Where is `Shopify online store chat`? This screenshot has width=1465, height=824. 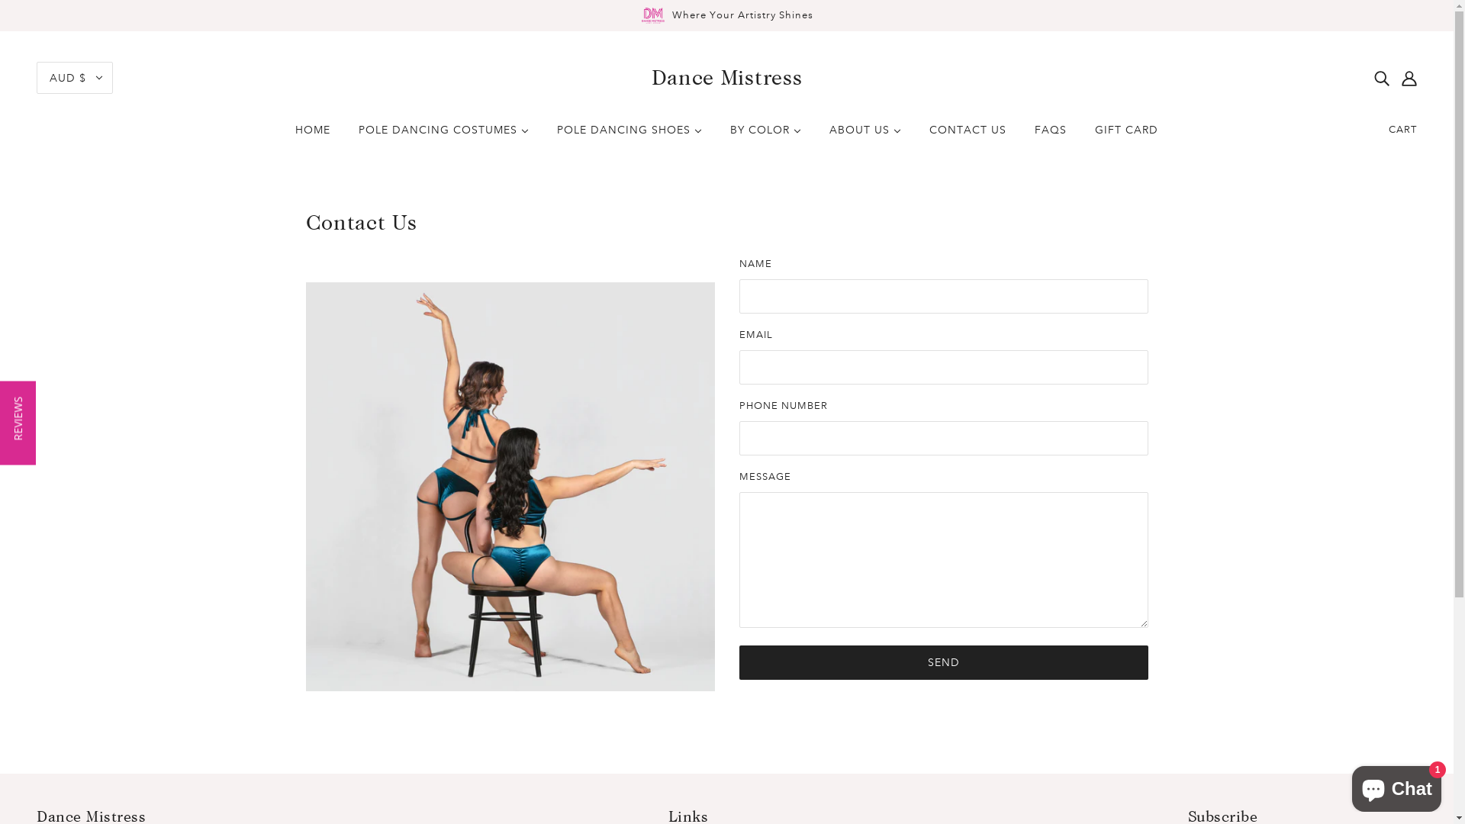 Shopify online store chat is located at coordinates (1396, 786).